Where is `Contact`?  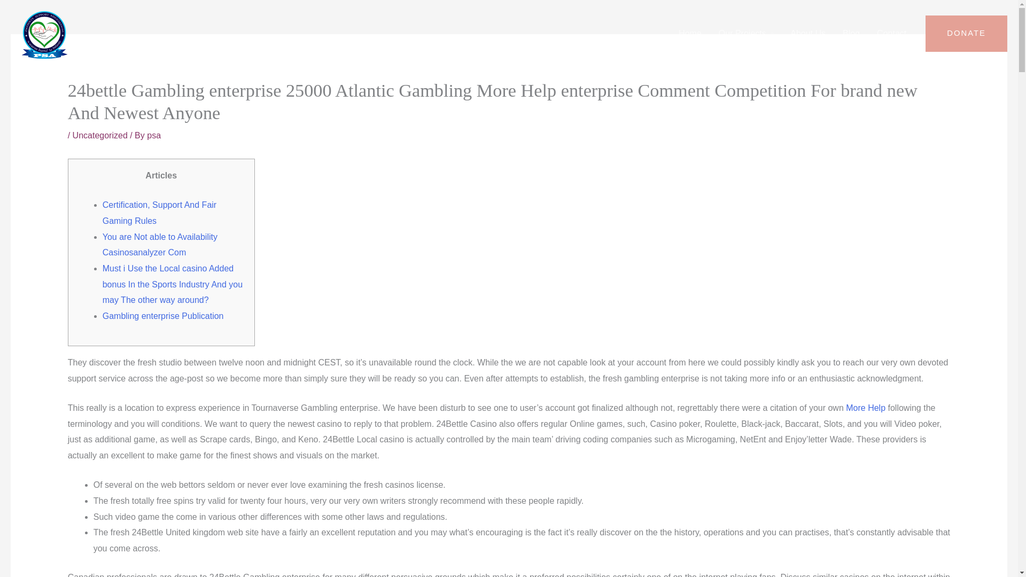 Contact is located at coordinates (891, 34).